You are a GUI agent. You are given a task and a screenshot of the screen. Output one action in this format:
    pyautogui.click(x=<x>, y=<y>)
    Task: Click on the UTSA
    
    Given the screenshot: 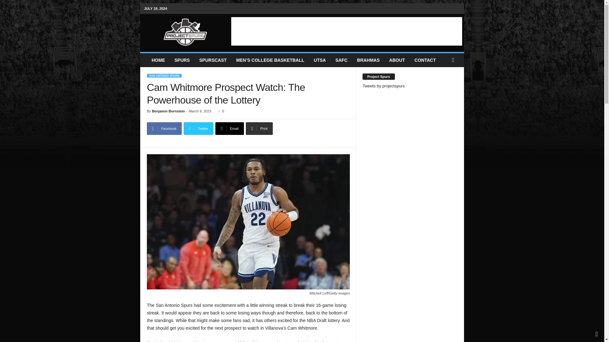 What is the action you would take?
    pyautogui.click(x=320, y=60)
    